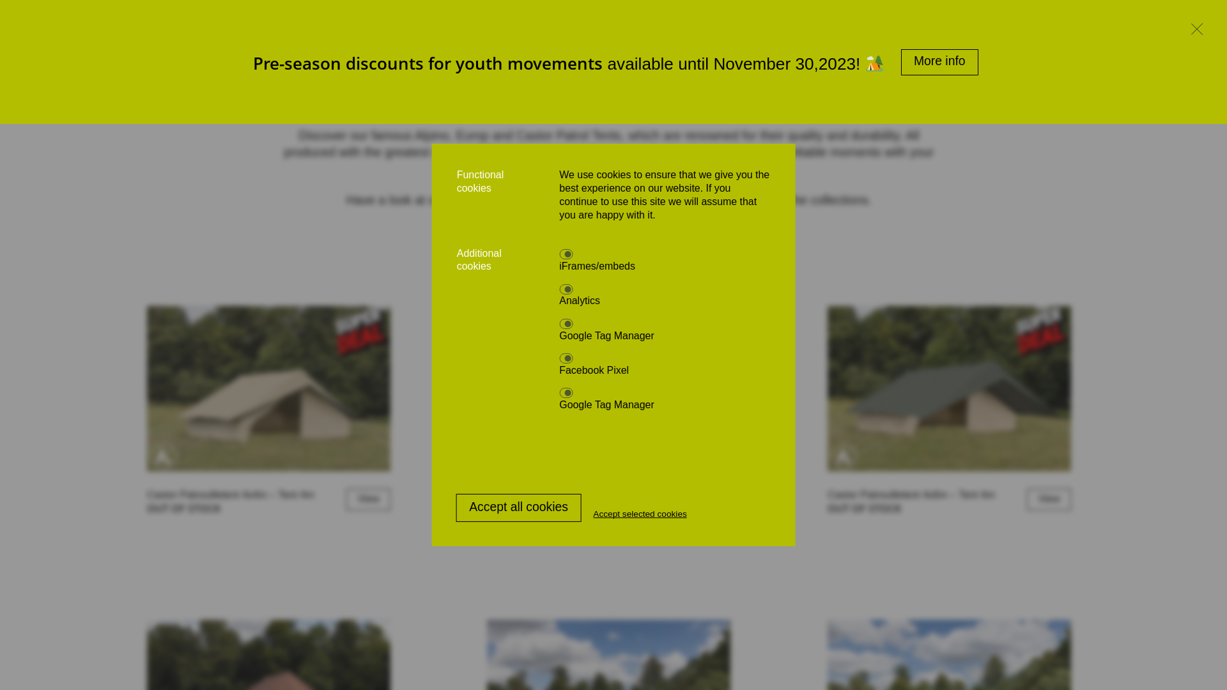 The height and width of the screenshot is (690, 1227). What do you see at coordinates (511, 201) in the screenshot?
I see `comparison document` at bounding box center [511, 201].